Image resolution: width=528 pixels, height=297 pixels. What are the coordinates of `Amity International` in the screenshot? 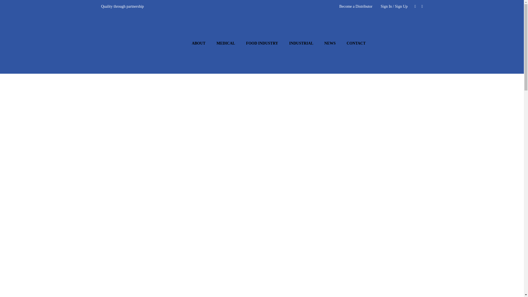 It's located at (131, 43).